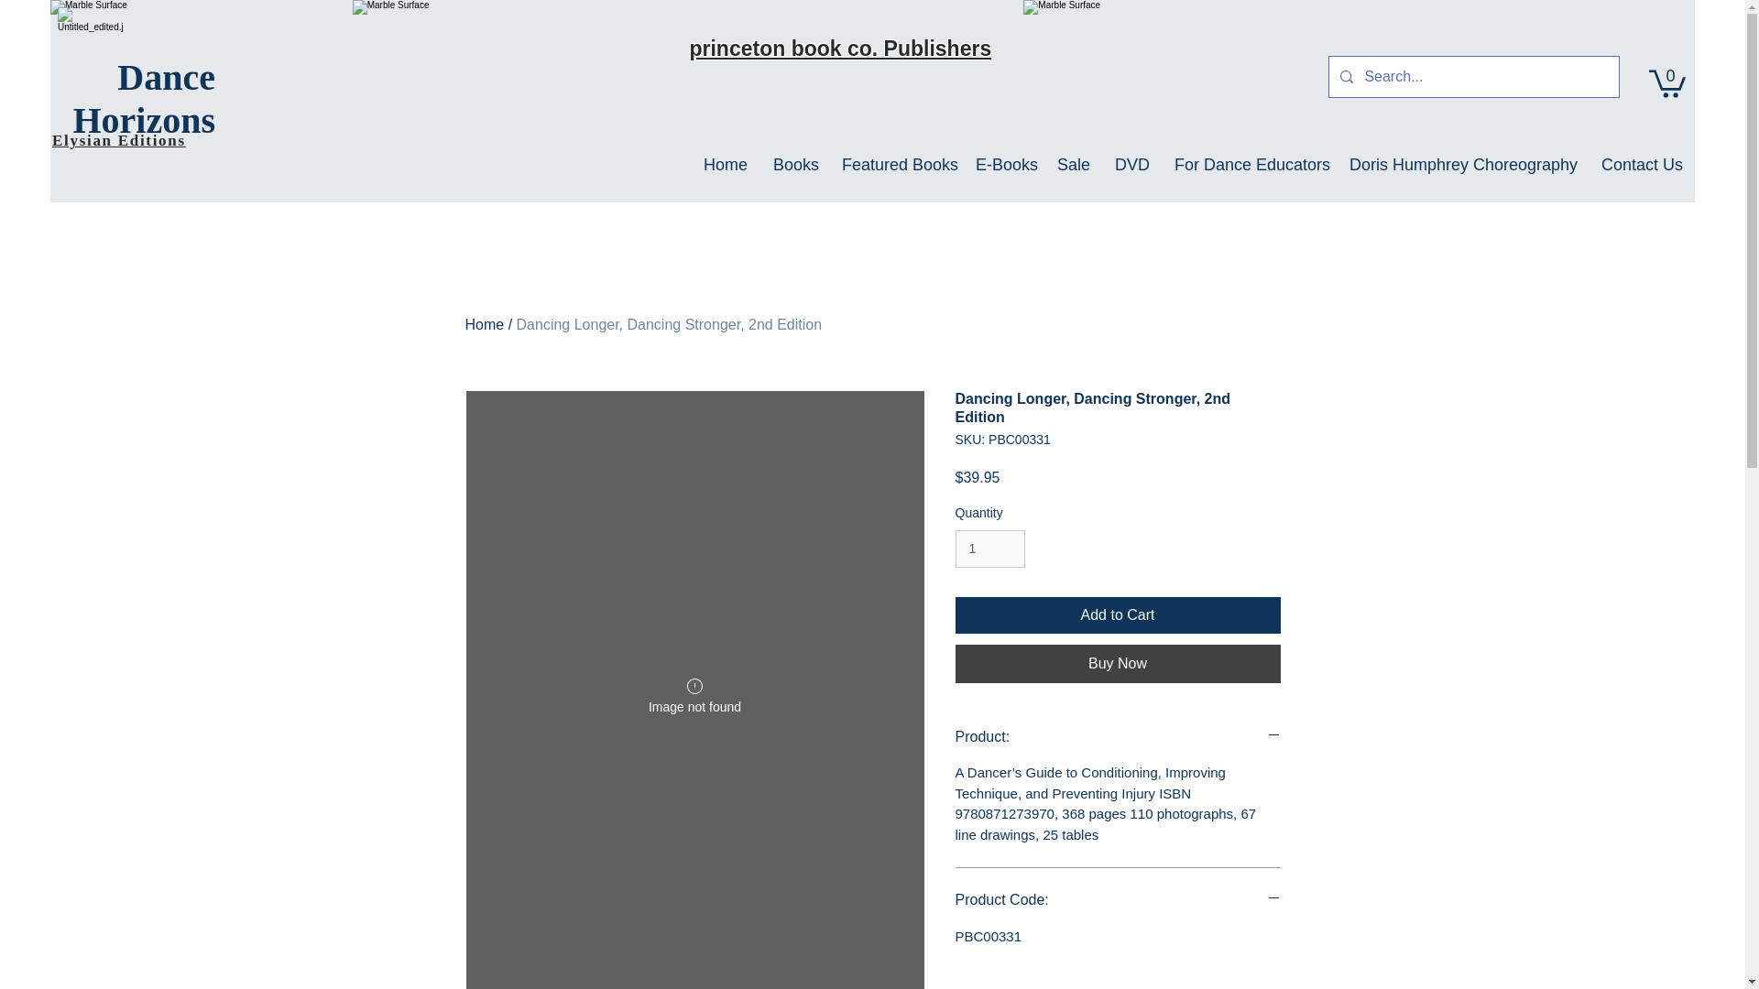  I want to click on Contact Us, so click(1640, 165).